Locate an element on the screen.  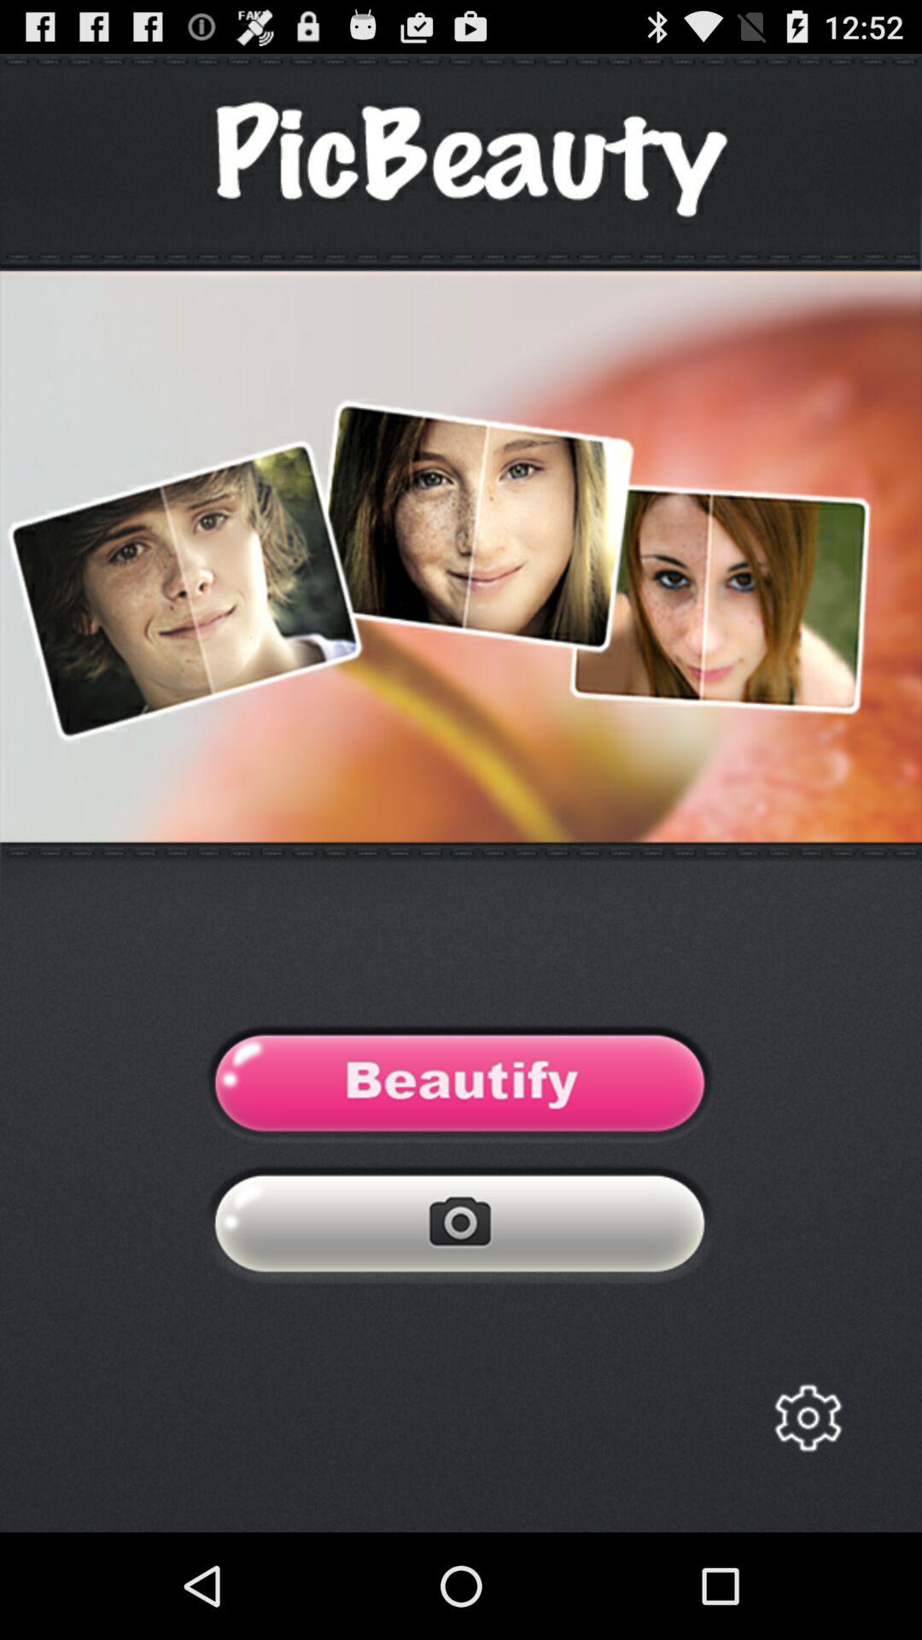
the button is used to take photo is located at coordinates (461, 1228).